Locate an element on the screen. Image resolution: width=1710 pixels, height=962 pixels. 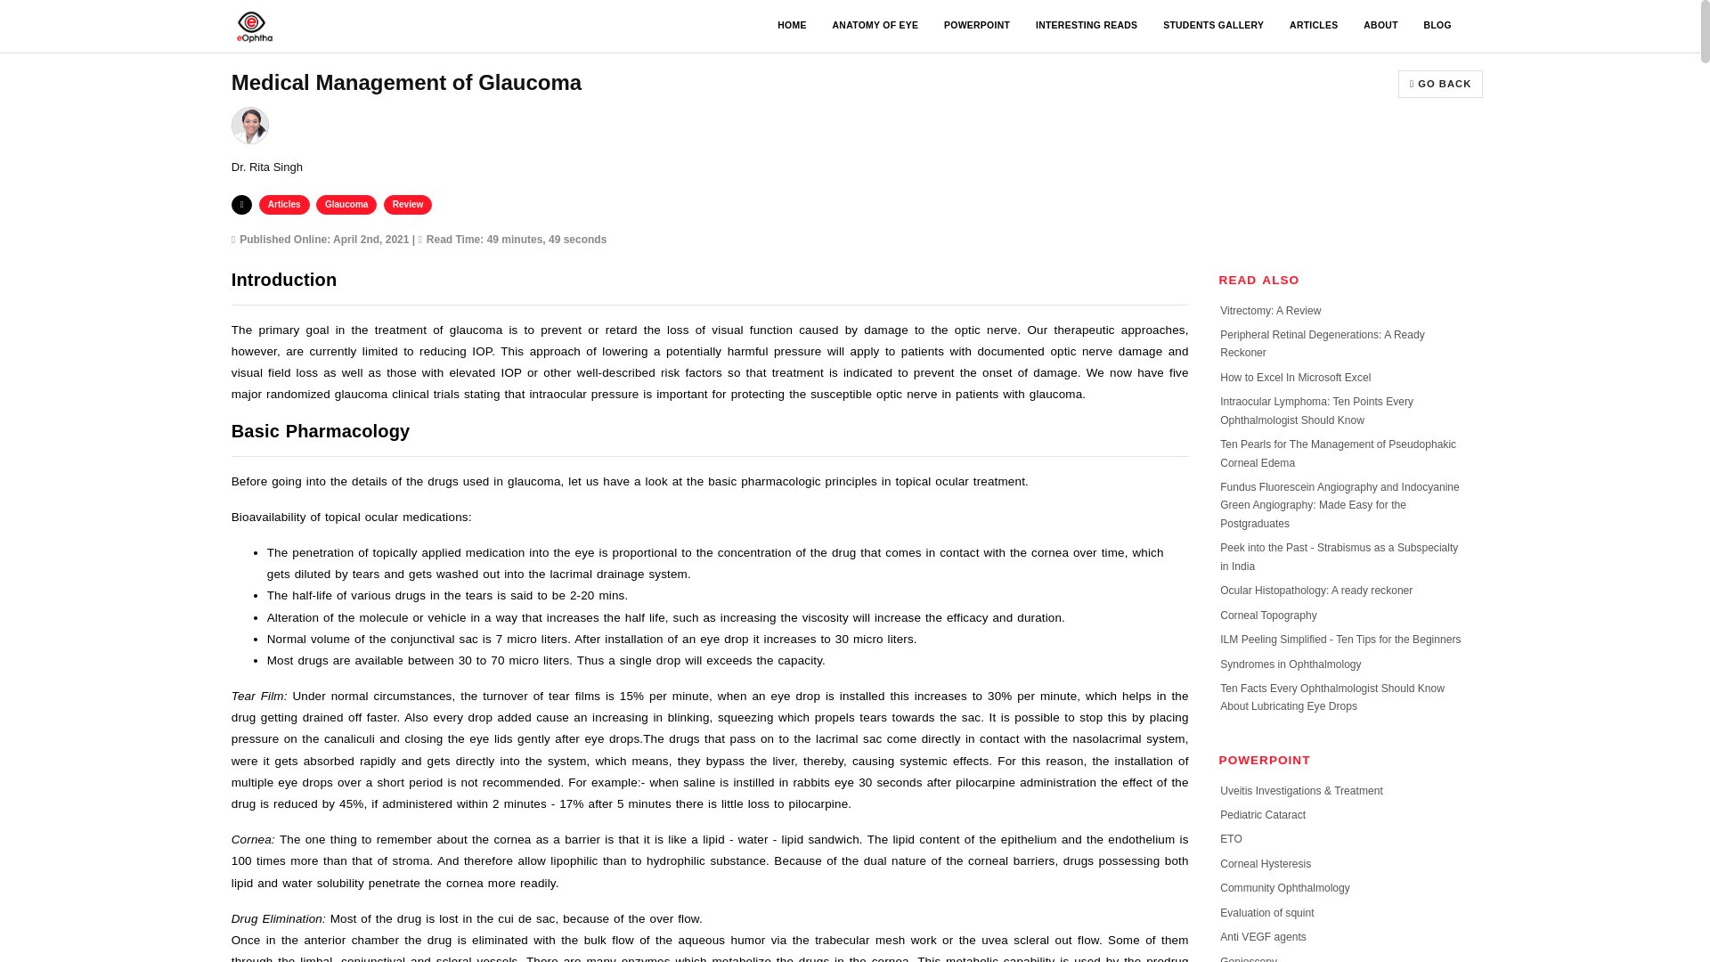
How to Excel In Microsoft Excel is located at coordinates (1295, 377).